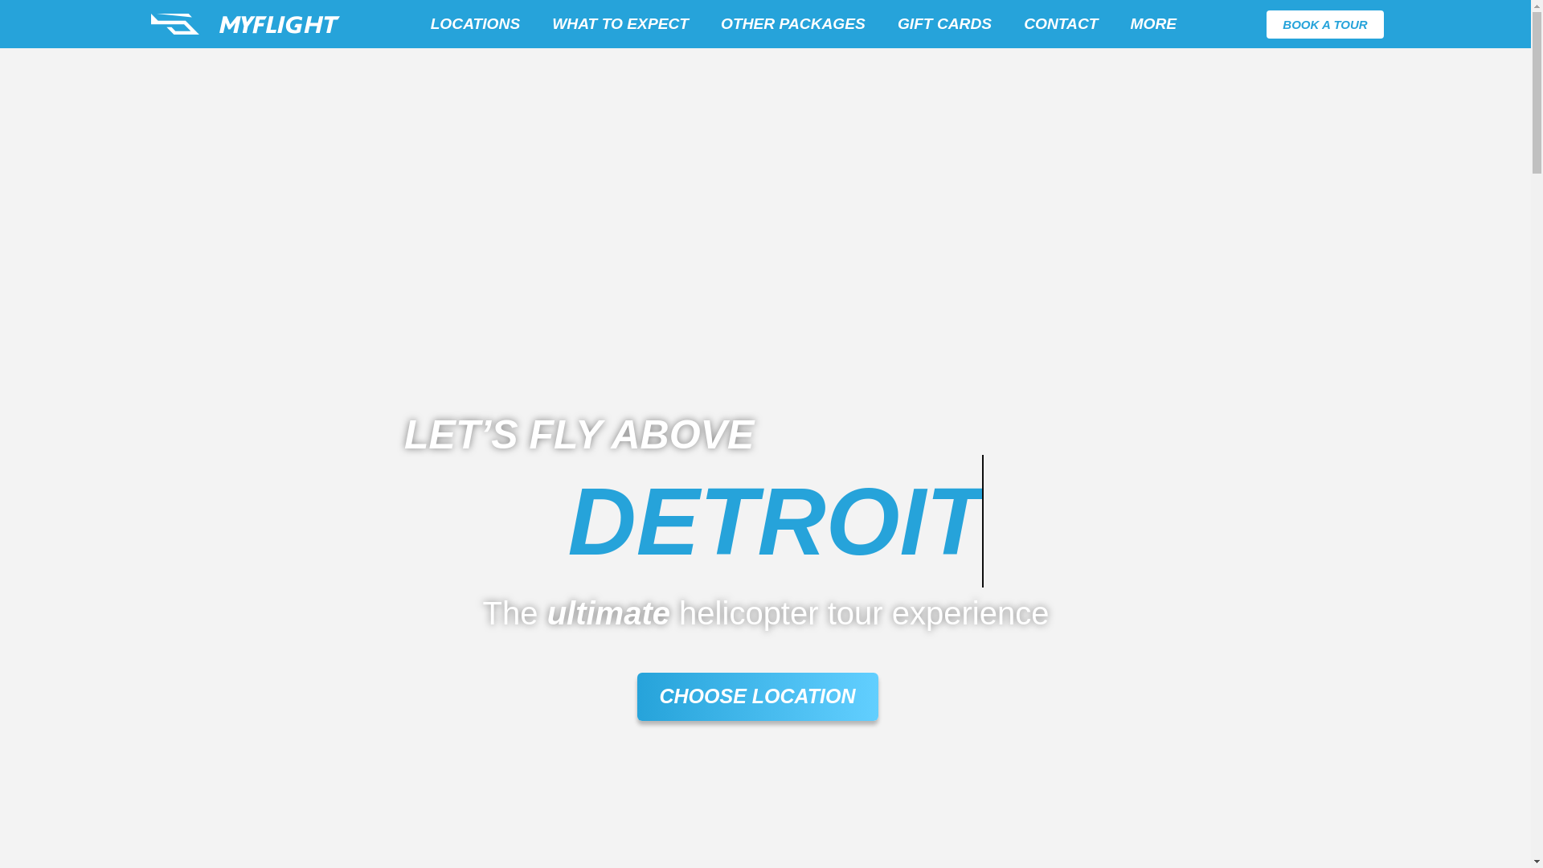 This screenshot has height=868, width=1543. Describe the element at coordinates (792, 24) in the screenshot. I see `OTHER PACKAGES` at that location.